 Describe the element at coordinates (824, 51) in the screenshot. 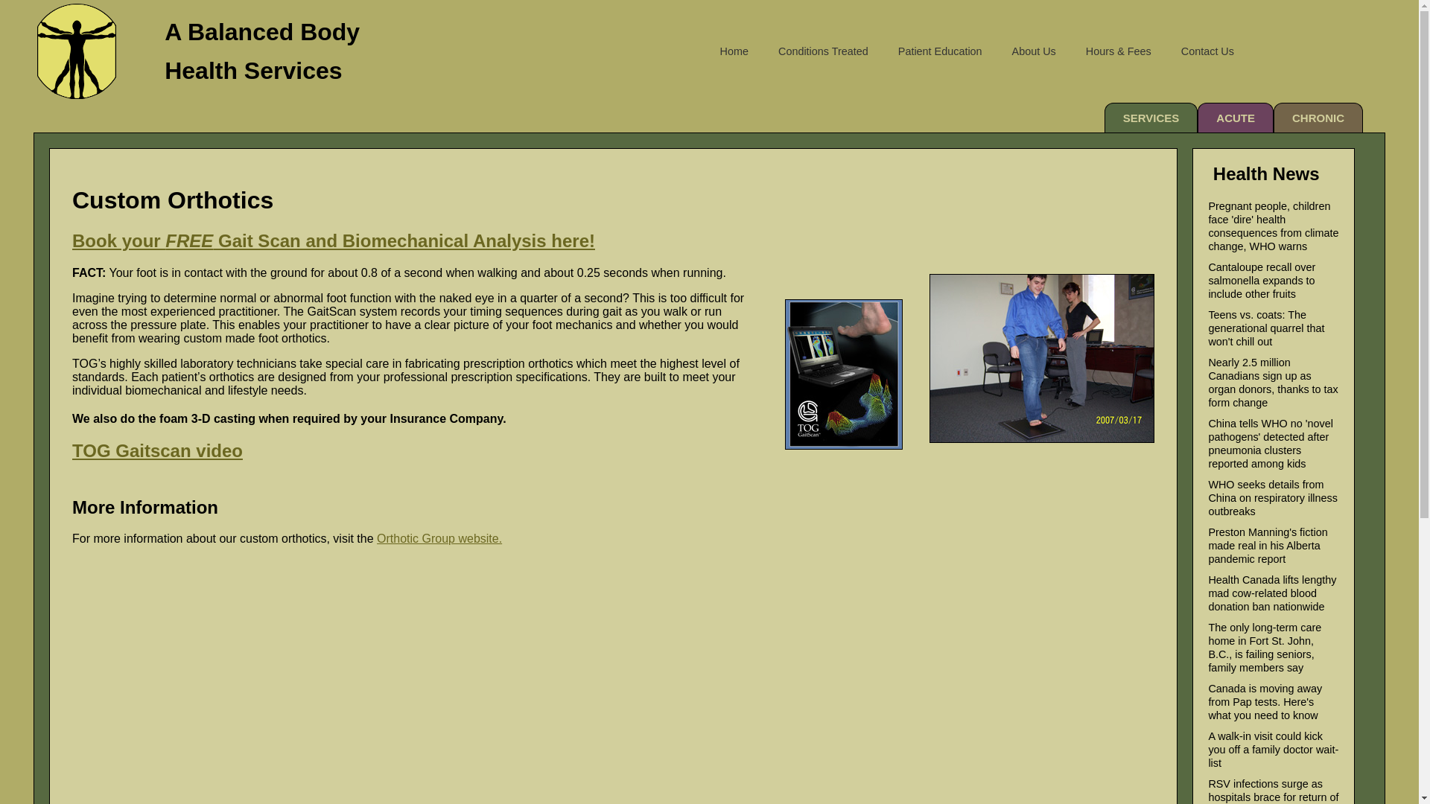

I see `Conditions Treated` at that location.